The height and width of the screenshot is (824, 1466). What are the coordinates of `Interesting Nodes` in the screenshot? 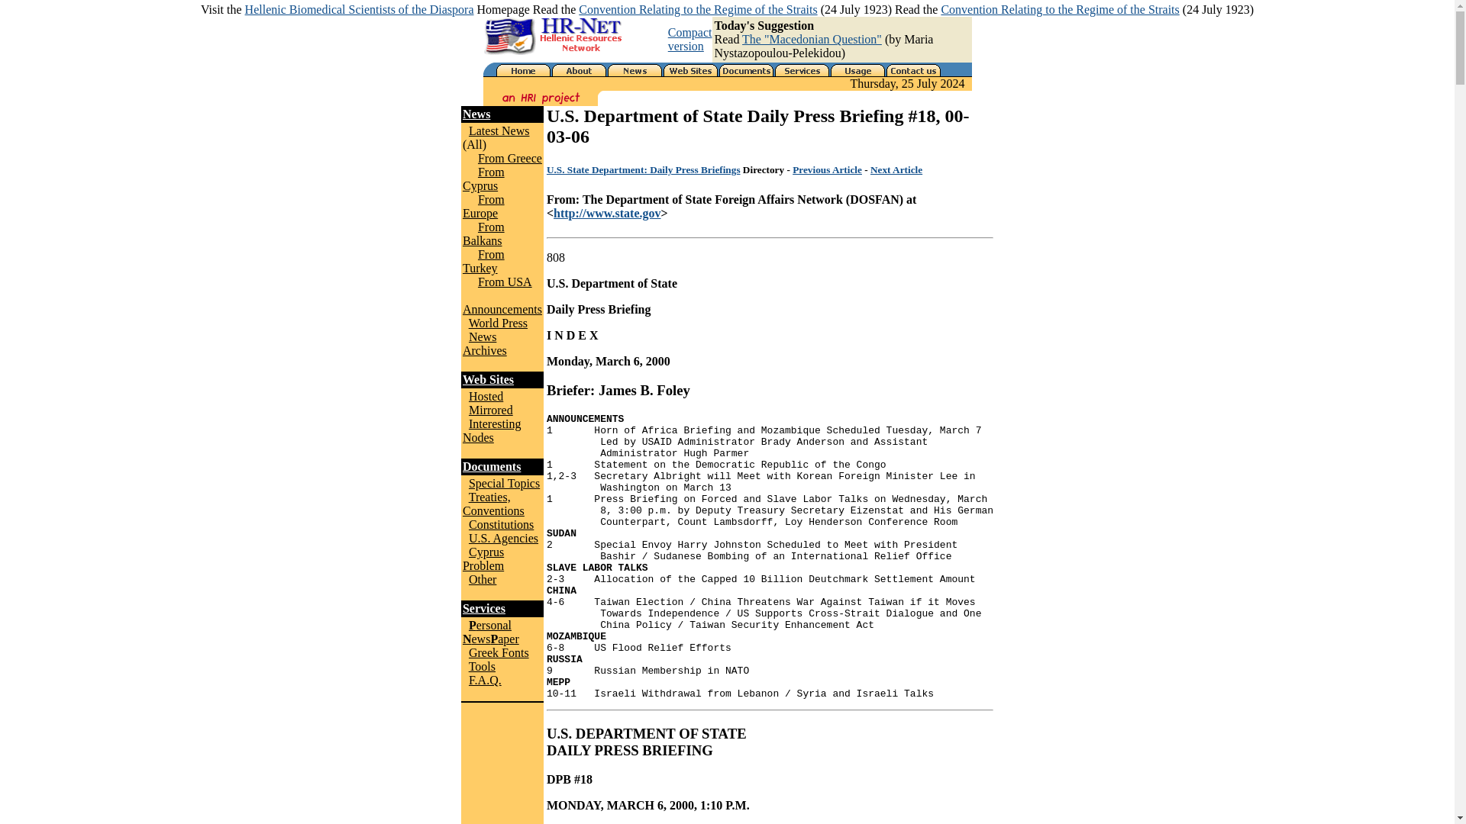 It's located at (492, 430).